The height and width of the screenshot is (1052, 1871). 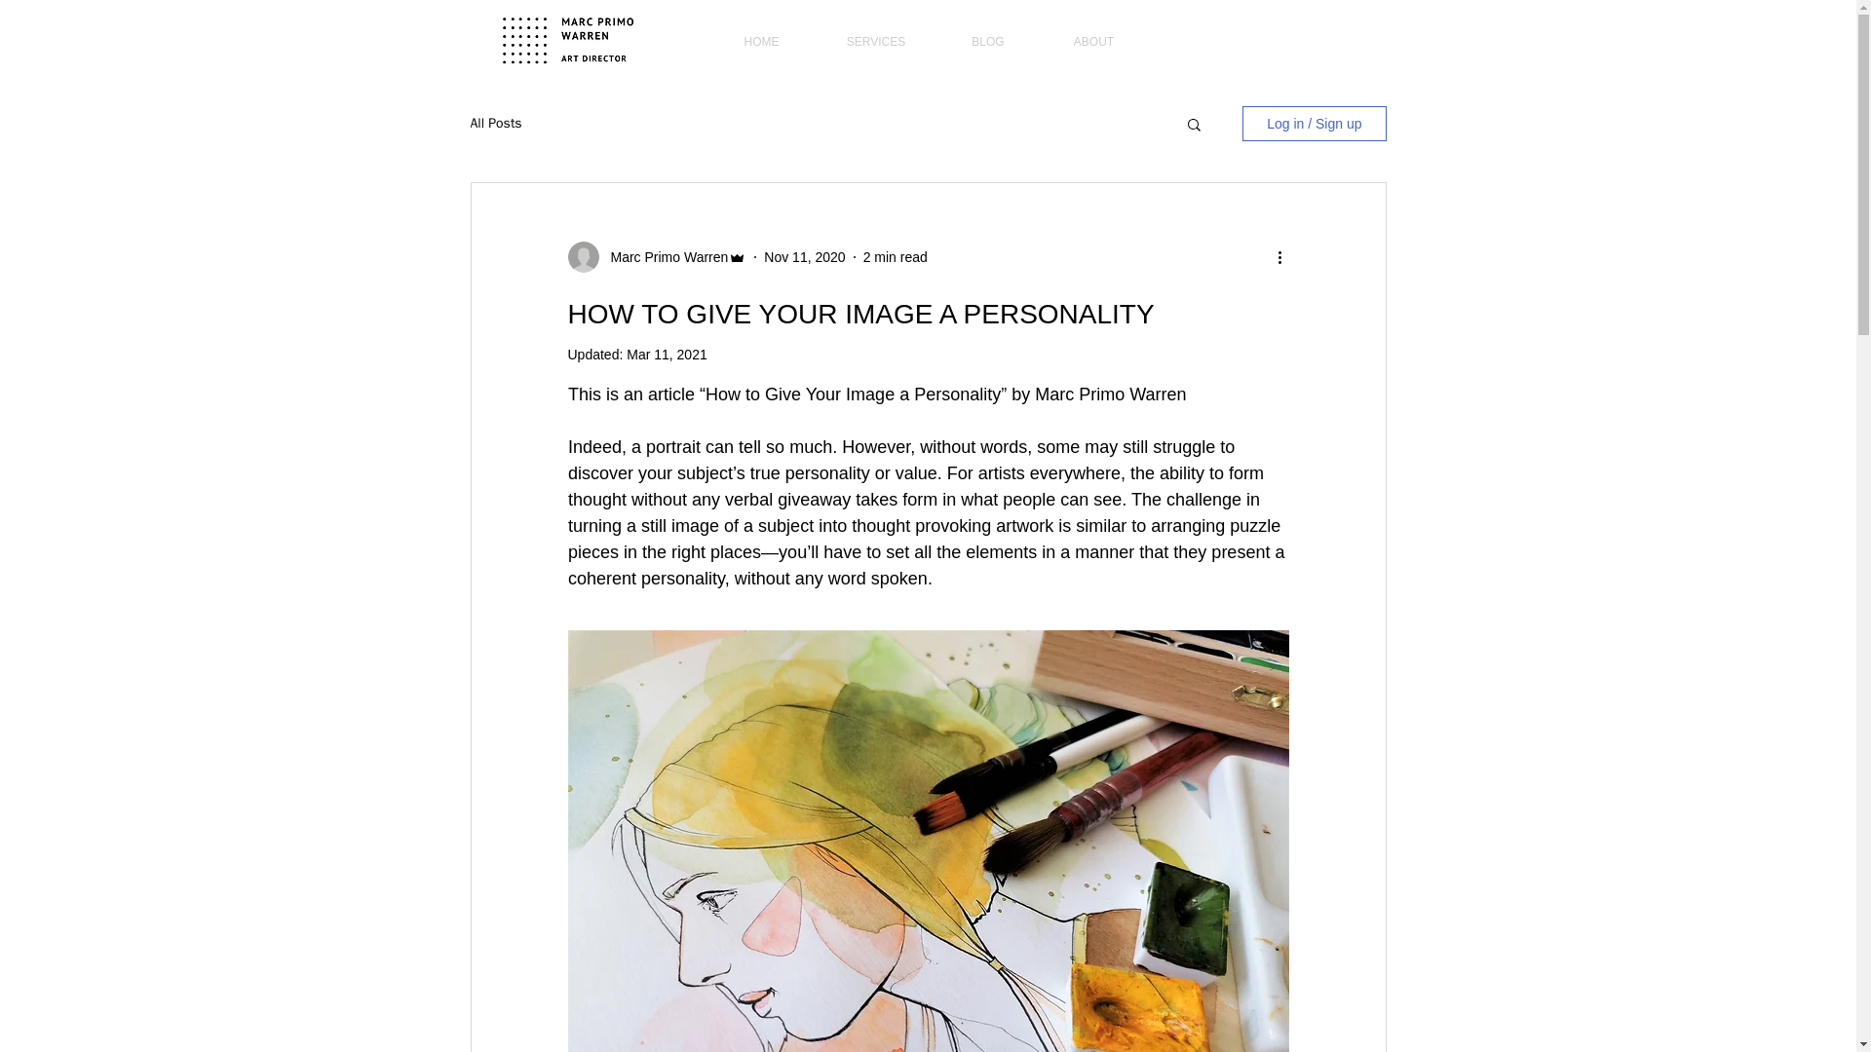 What do you see at coordinates (875, 42) in the screenshot?
I see `SERVICES` at bounding box center [875, 42].